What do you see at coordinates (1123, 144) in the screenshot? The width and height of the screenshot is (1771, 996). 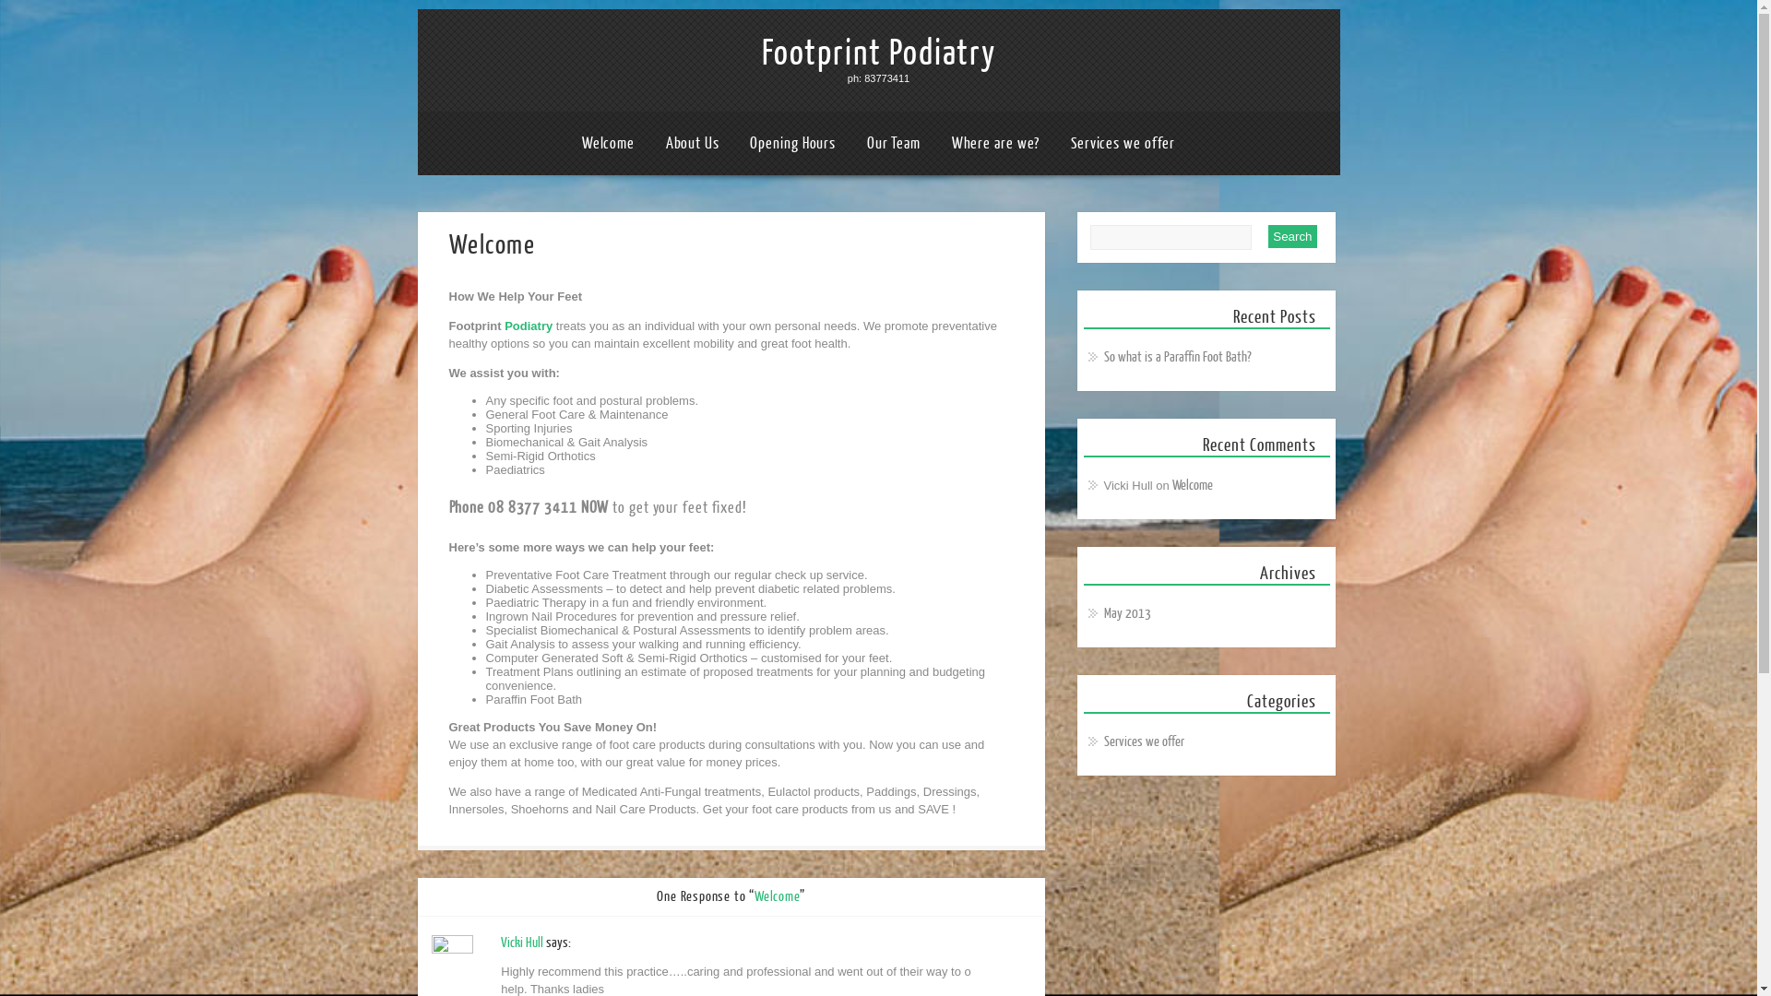 I see `Services we offer` at bounding box center [1123, 144].